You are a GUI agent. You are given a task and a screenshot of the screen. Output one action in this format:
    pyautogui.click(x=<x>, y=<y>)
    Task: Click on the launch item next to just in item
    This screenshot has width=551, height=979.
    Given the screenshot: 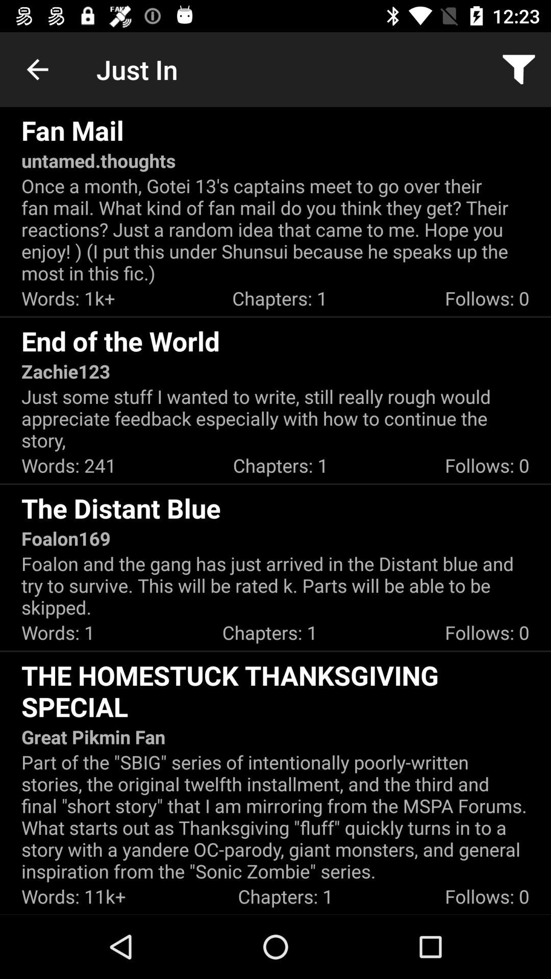 What is the action you would take?
    pyautogui.click(x=37, y=69)
    